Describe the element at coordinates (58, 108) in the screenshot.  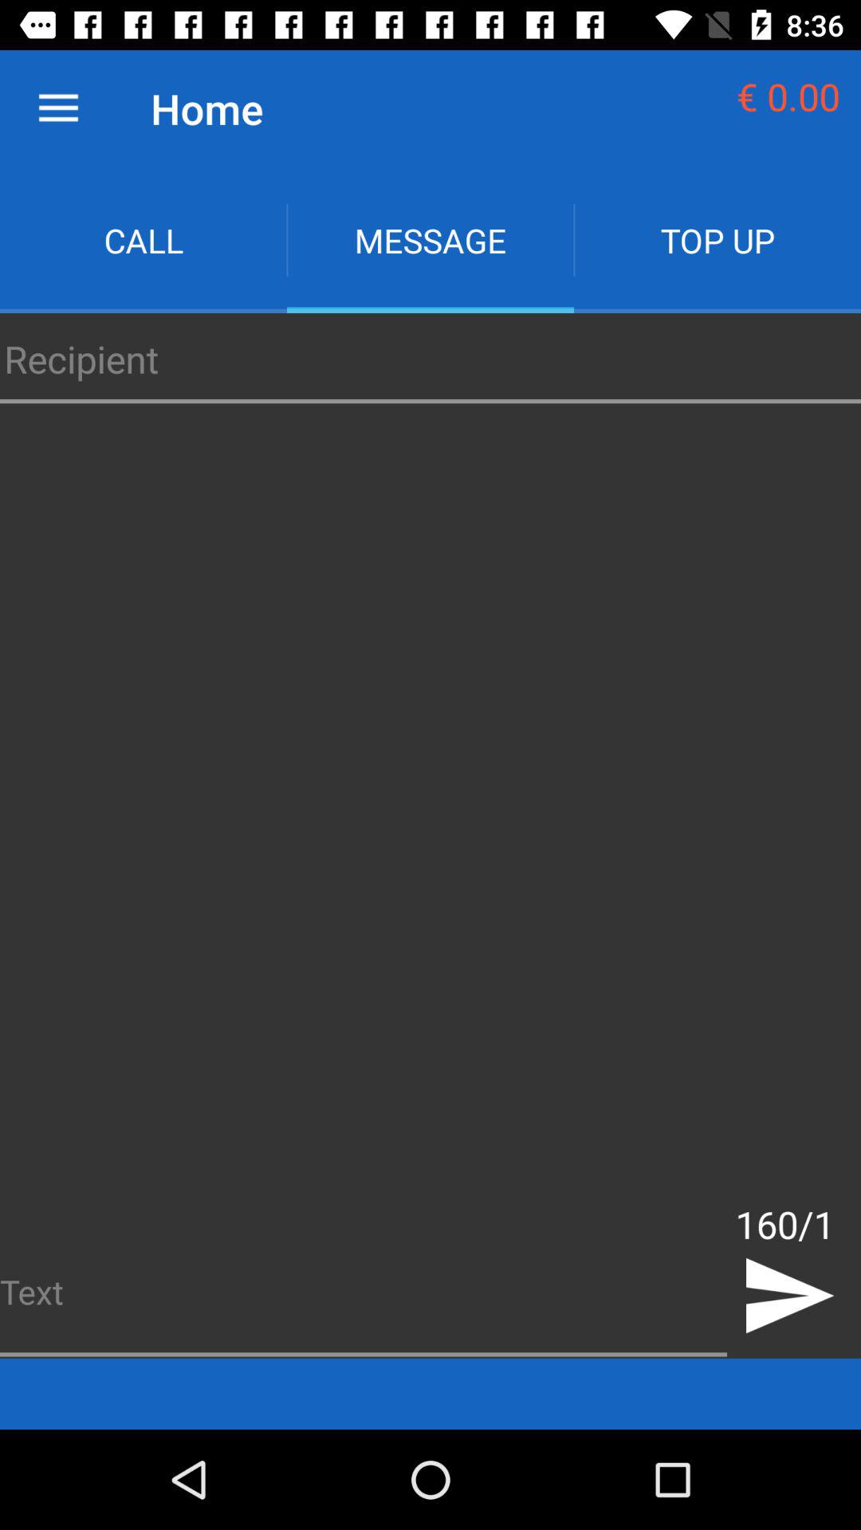
I see `open the item next to the home icon` at that location.